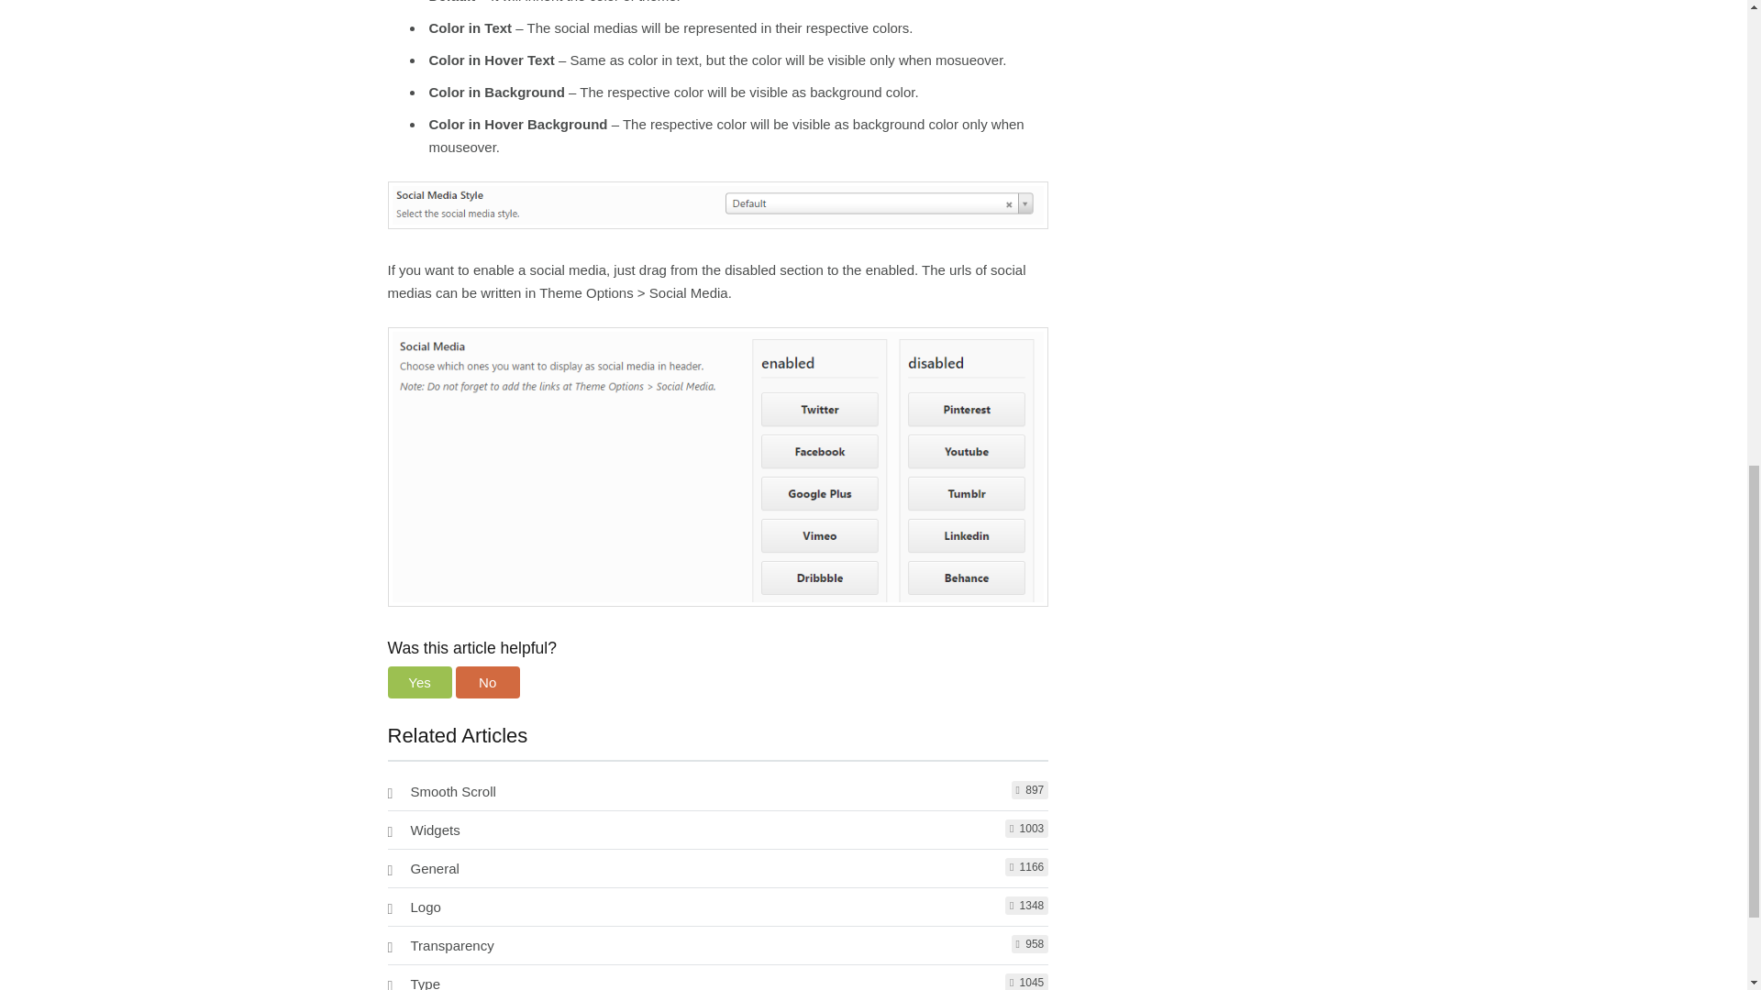  Describe the element at coordinates (426, 983) in the screenshot. I see `Type` at that location.